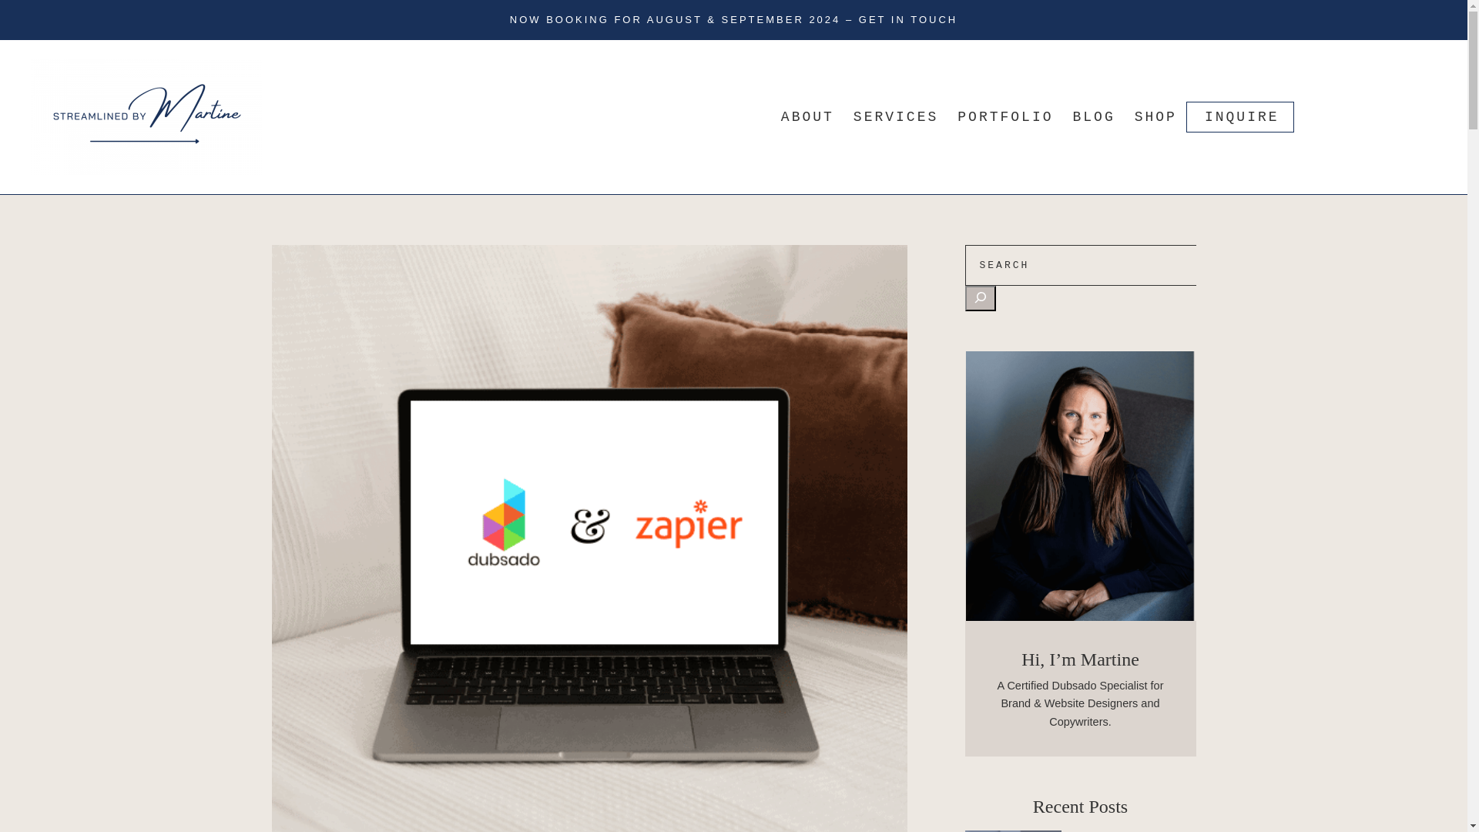 The width and height of the screenshot is (1479, 832). Describe the element at coordinates (1004, 116) in the screenshot. I see `PORTFOLIO` at that location.